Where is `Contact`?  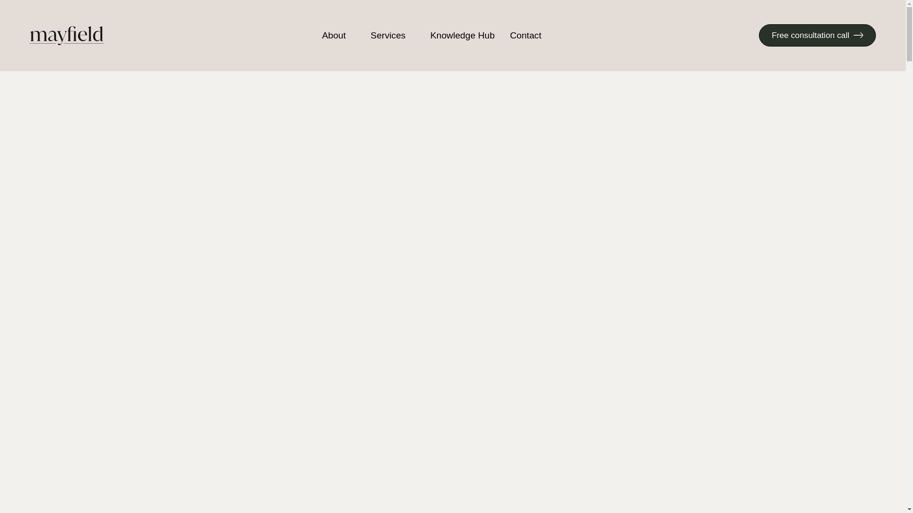
Contact is located at coordinates (525, 35).